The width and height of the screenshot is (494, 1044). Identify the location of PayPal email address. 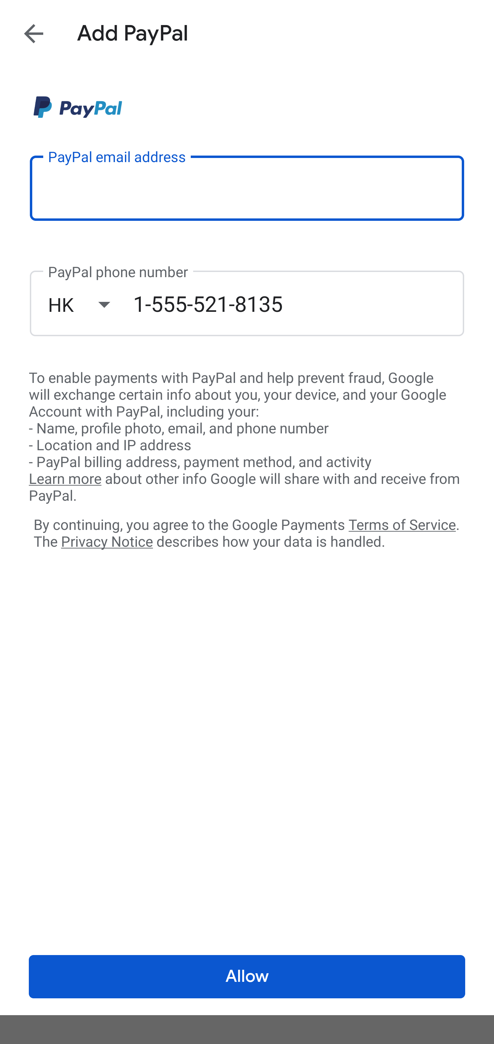
(247, 188).